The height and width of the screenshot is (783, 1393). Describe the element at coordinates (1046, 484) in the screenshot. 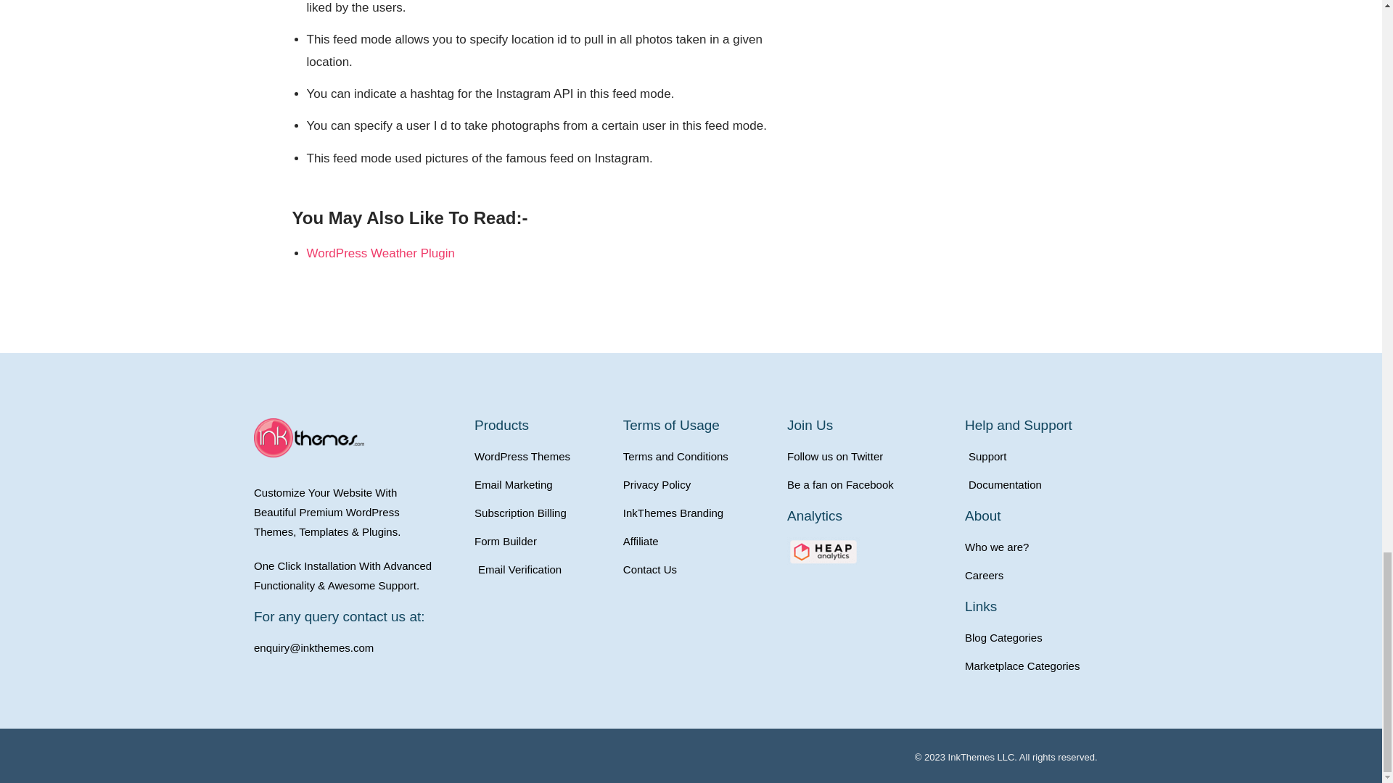

I see `Documentation` at that location.